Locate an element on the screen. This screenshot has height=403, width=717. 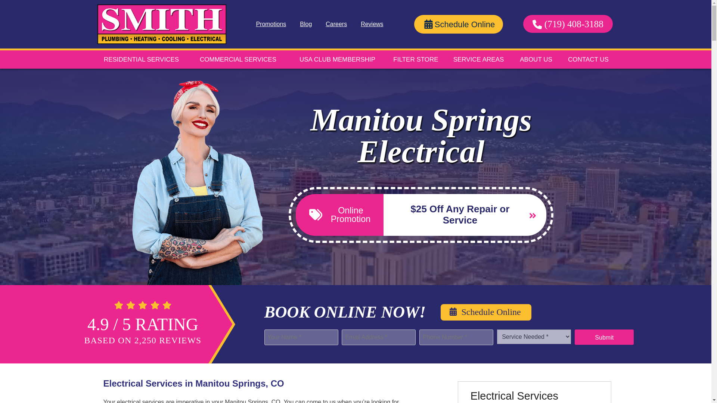
Reviews is located at coordinates (372, 24).